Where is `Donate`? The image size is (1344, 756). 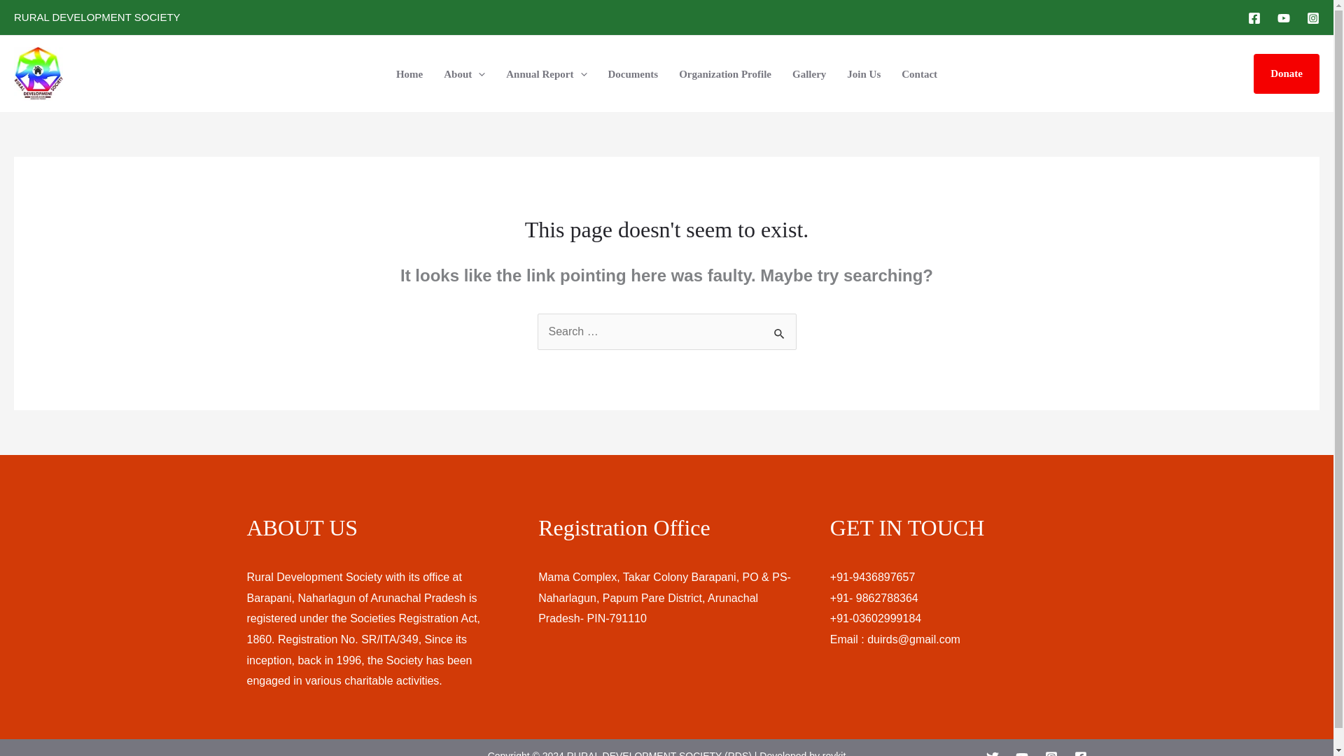 Donate is located at coordinates (1287, 74).